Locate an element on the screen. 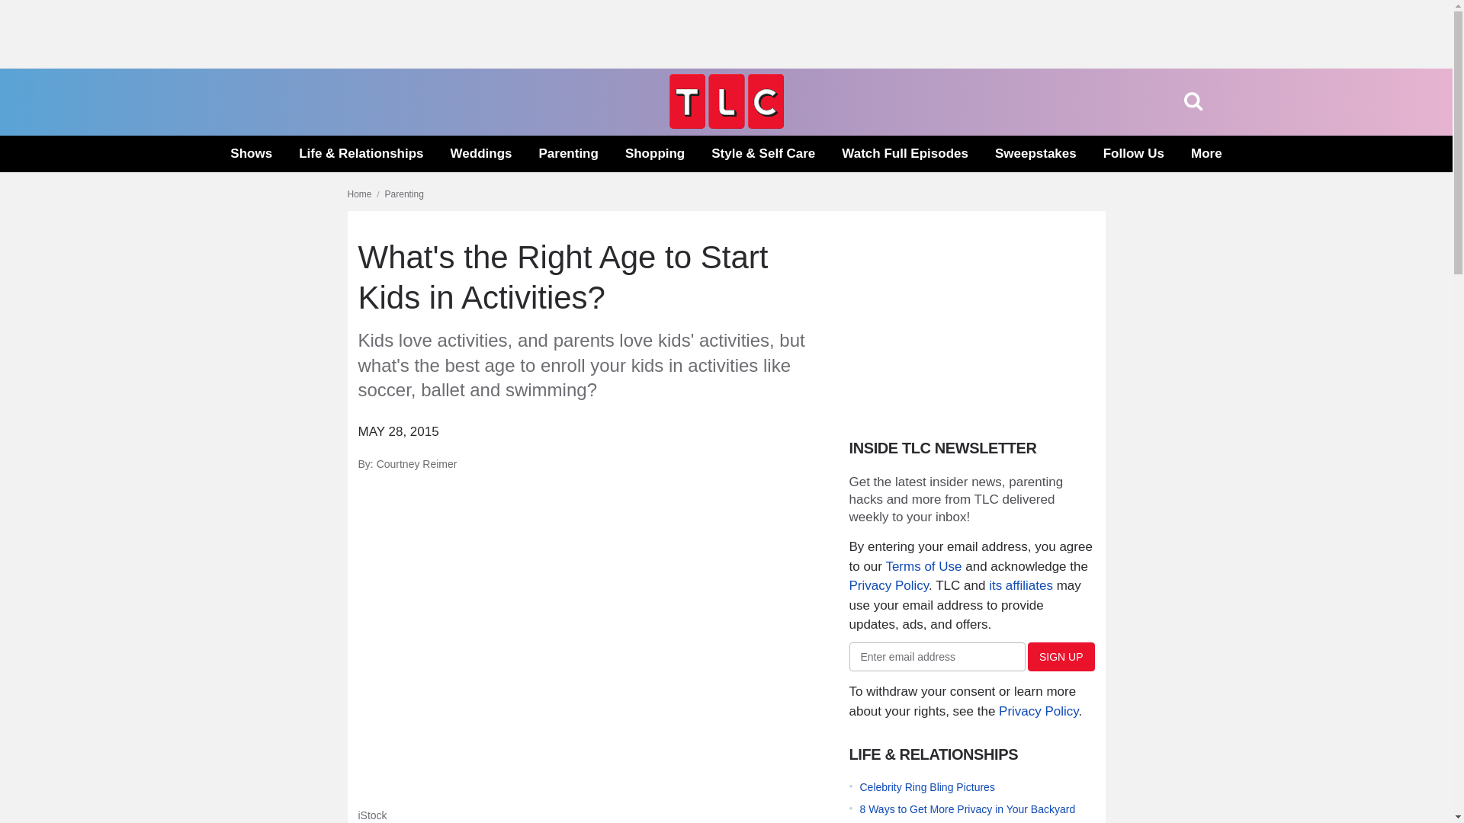 The height and width of the screenshot is (823, 1464). Weddings is located at coordinates (482, 154).